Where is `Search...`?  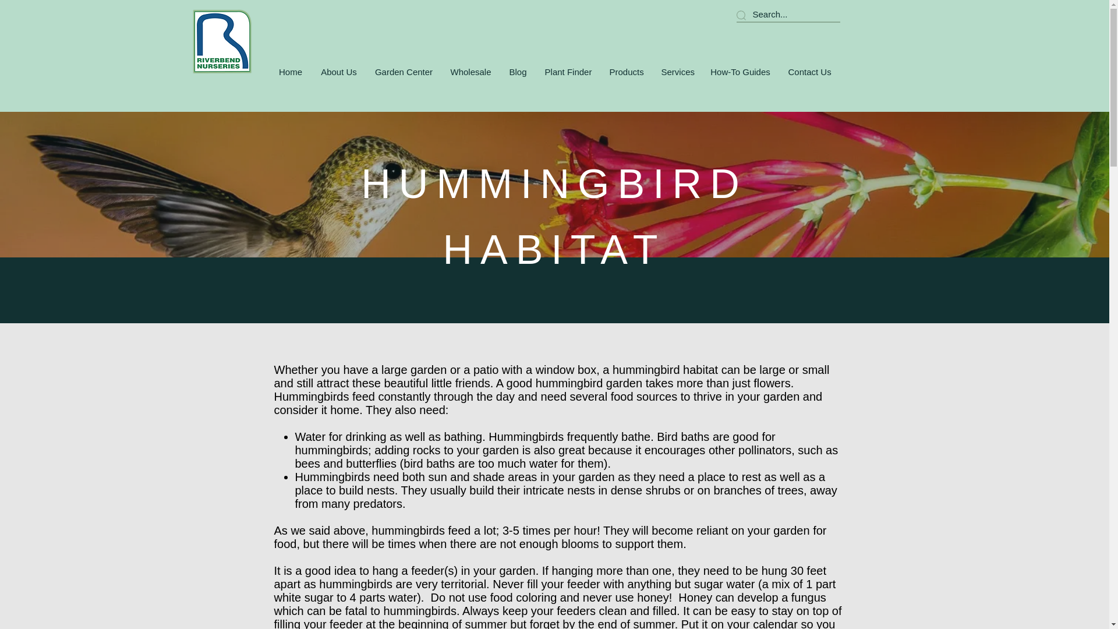 Search... is located at coordinates (770, 14).